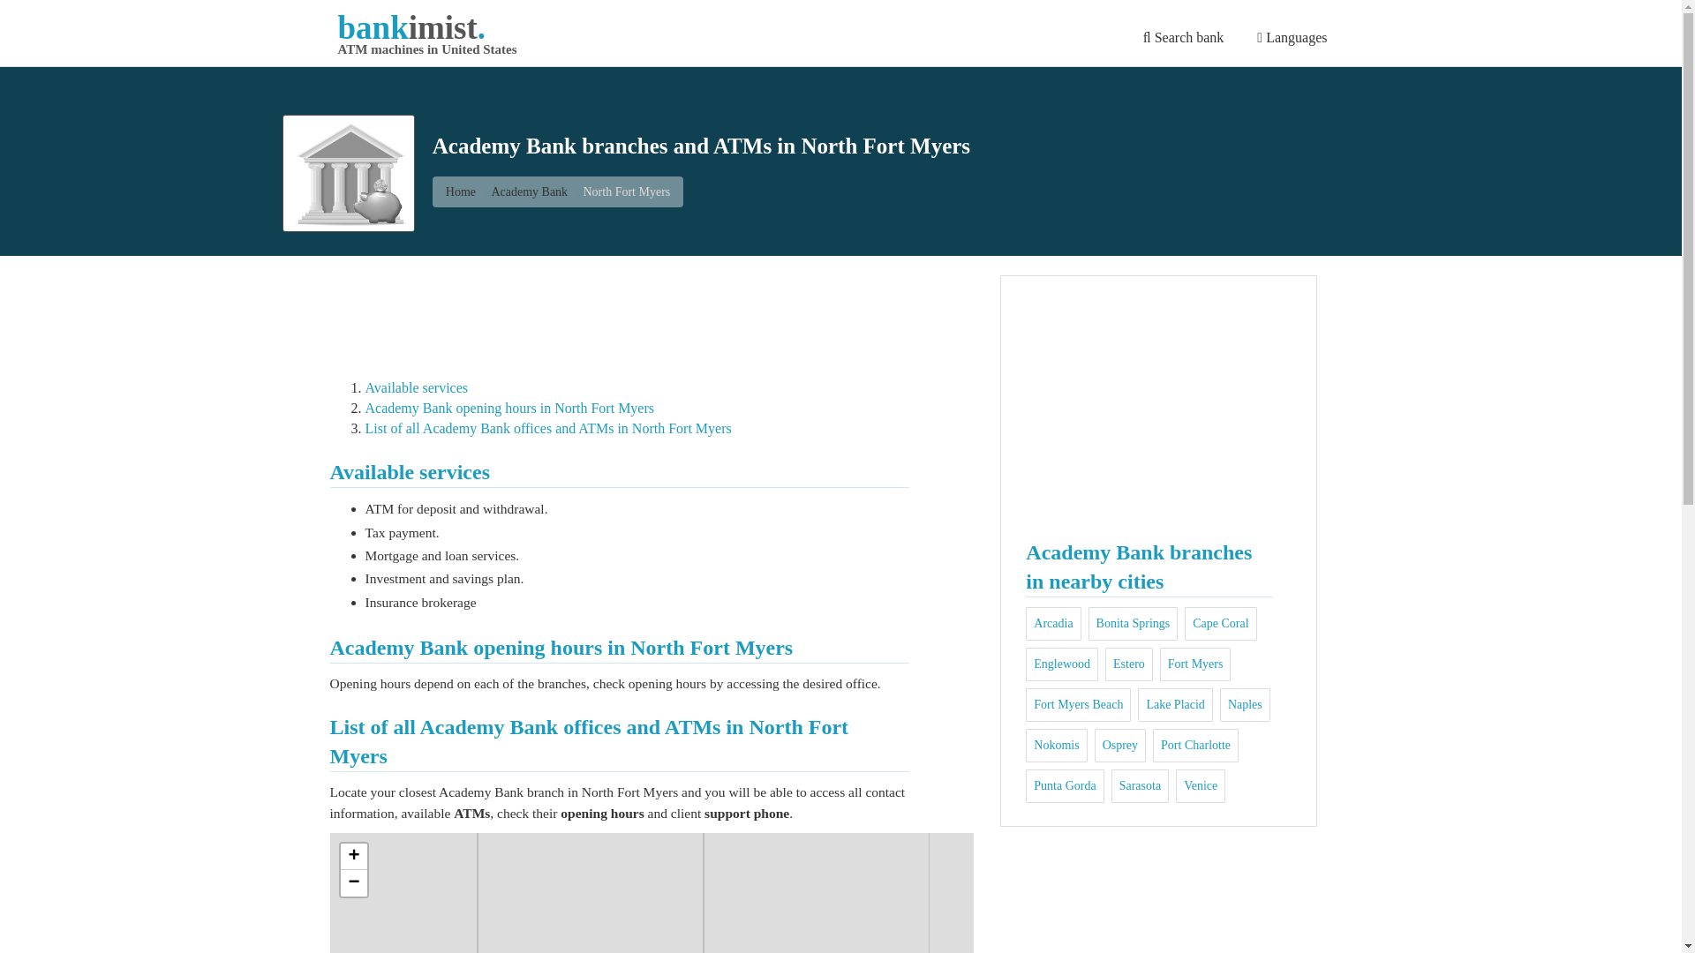  Describe the element at coordinates (417, 387) in the screenshot. I see `Cape Coral` at that location.